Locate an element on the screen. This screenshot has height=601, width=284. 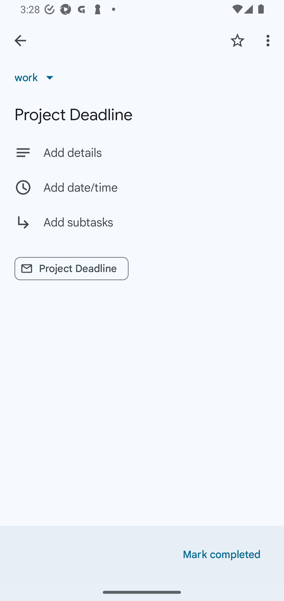
Project Deadline is located at coordinates (142, 115).